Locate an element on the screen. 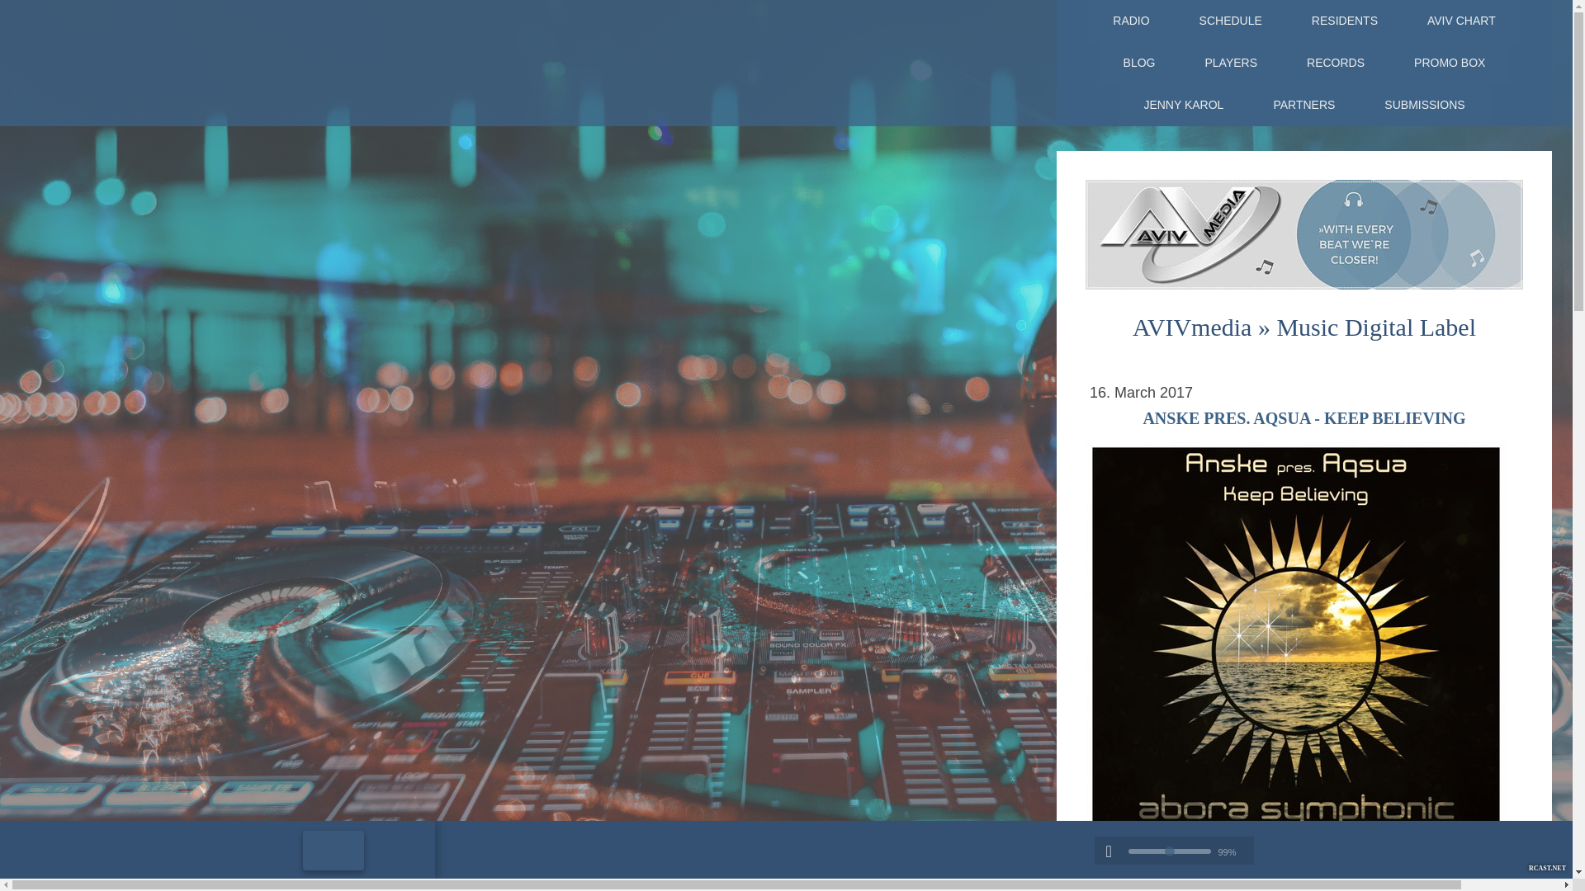 This screenshot has width=1585, height=891. AVIV CHART is located at coordinates (1461, 21).